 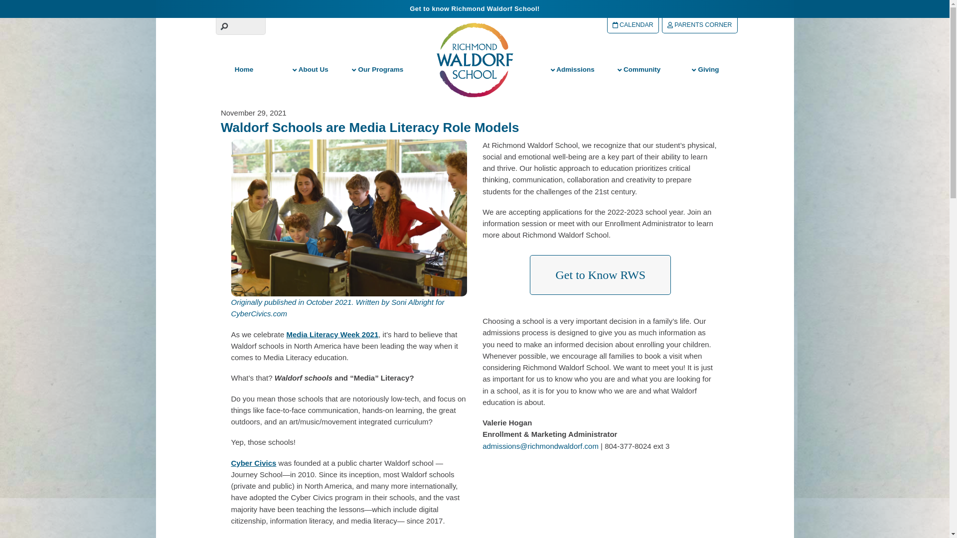 I want to click on About Us, so click(x=310, y=70).